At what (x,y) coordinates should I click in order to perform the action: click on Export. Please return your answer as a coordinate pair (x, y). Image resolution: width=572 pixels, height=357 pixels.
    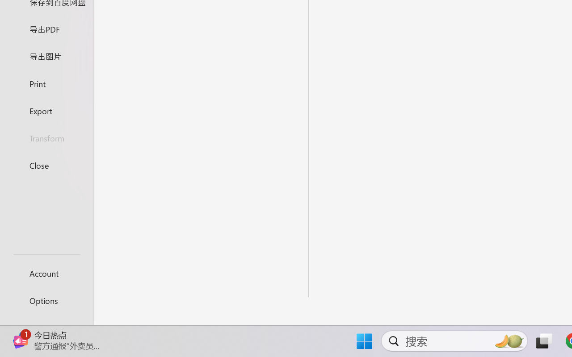
    Looking at the image, I should click on (46, 111).